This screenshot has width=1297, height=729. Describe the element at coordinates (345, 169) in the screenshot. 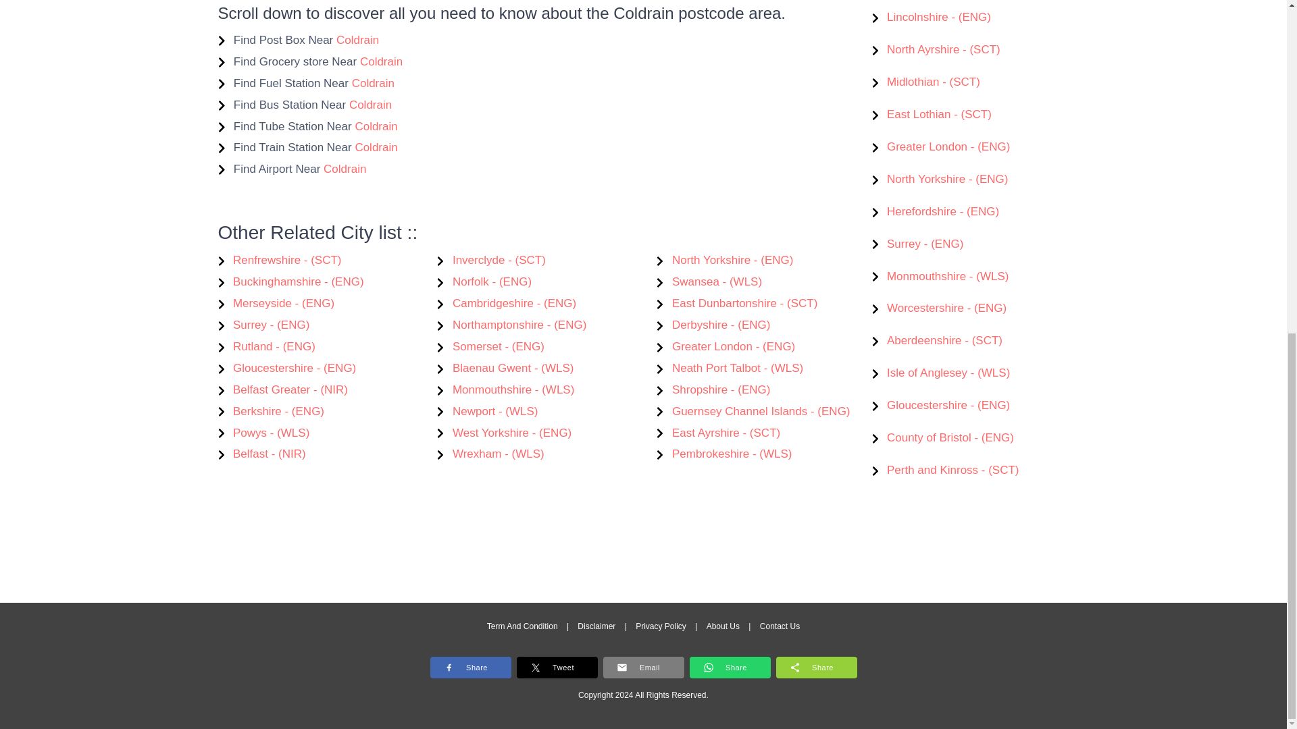

I see `Coldrain` at that location.